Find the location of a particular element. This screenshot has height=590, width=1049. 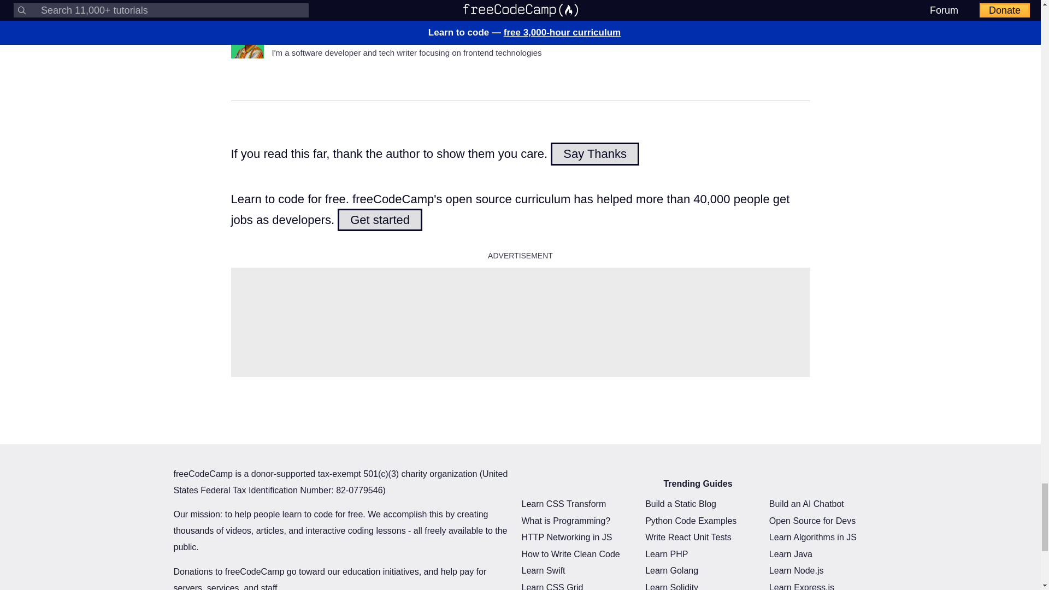

Learn CSS Transform is located at coordinates (564, 504).